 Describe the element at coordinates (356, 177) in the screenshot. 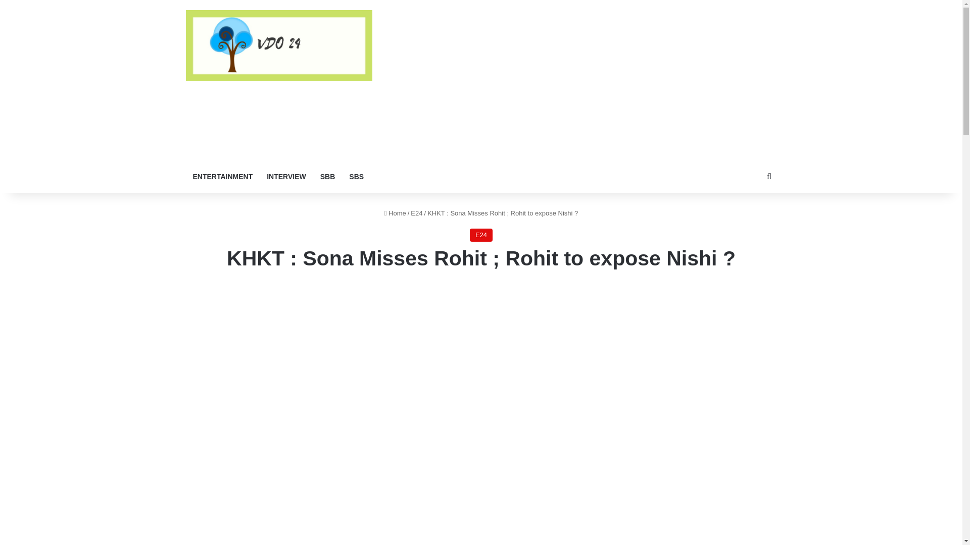

I see `SBS` at that location.